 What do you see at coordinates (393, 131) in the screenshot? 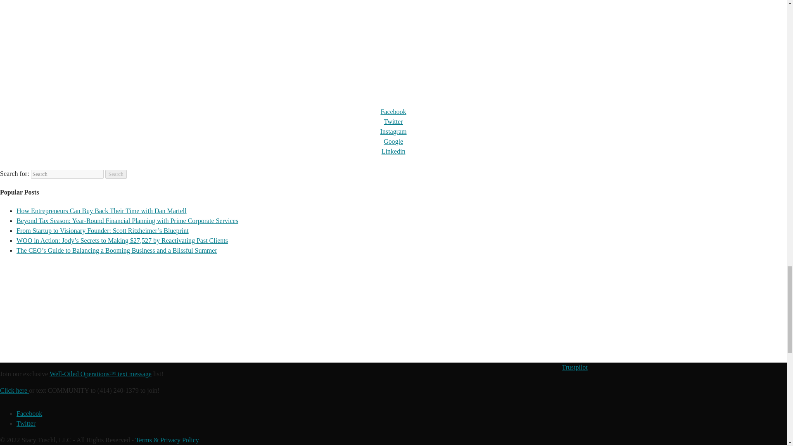
I see `Instagram` at bounding box center [393, 131].